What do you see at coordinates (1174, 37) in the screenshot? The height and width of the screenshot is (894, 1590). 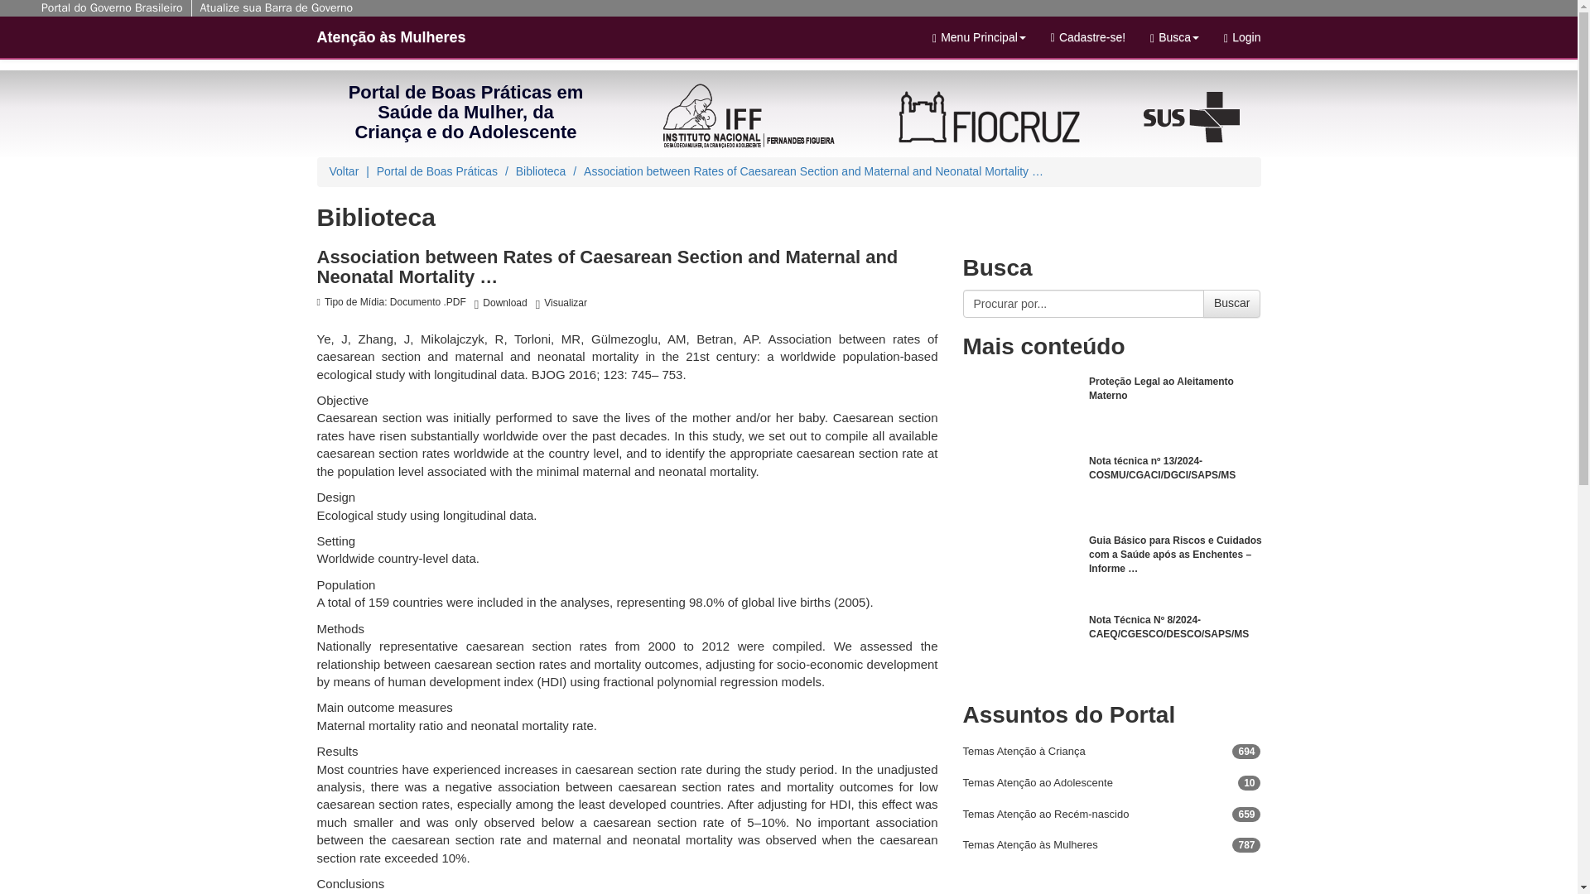 I see `Busca` at bounding box center [1174, 37].